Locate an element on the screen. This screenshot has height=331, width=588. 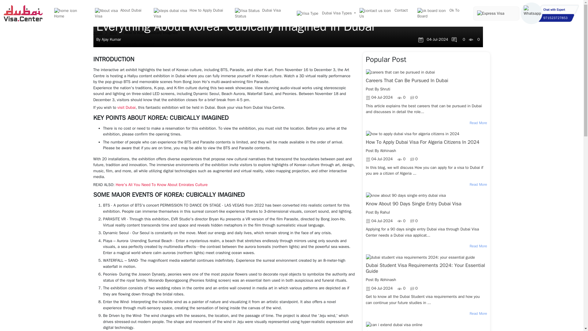
Dubai Visa Types is located at coordinates (326, 13).